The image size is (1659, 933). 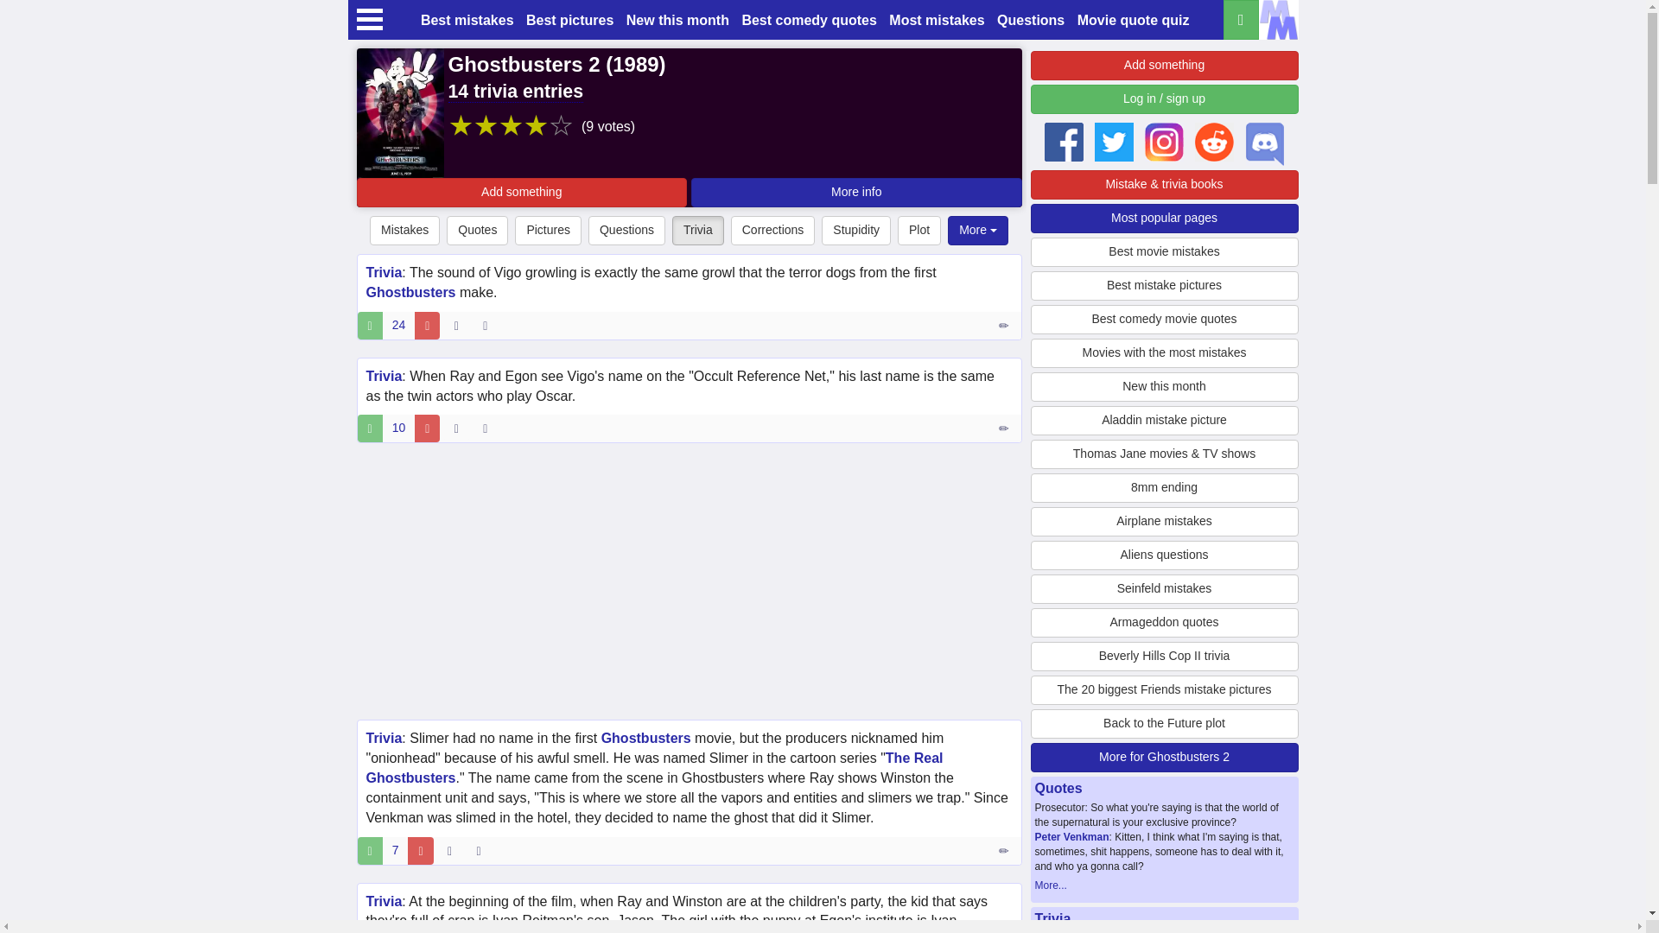 I want to click on Share this entry, so click(x=489, y=325).